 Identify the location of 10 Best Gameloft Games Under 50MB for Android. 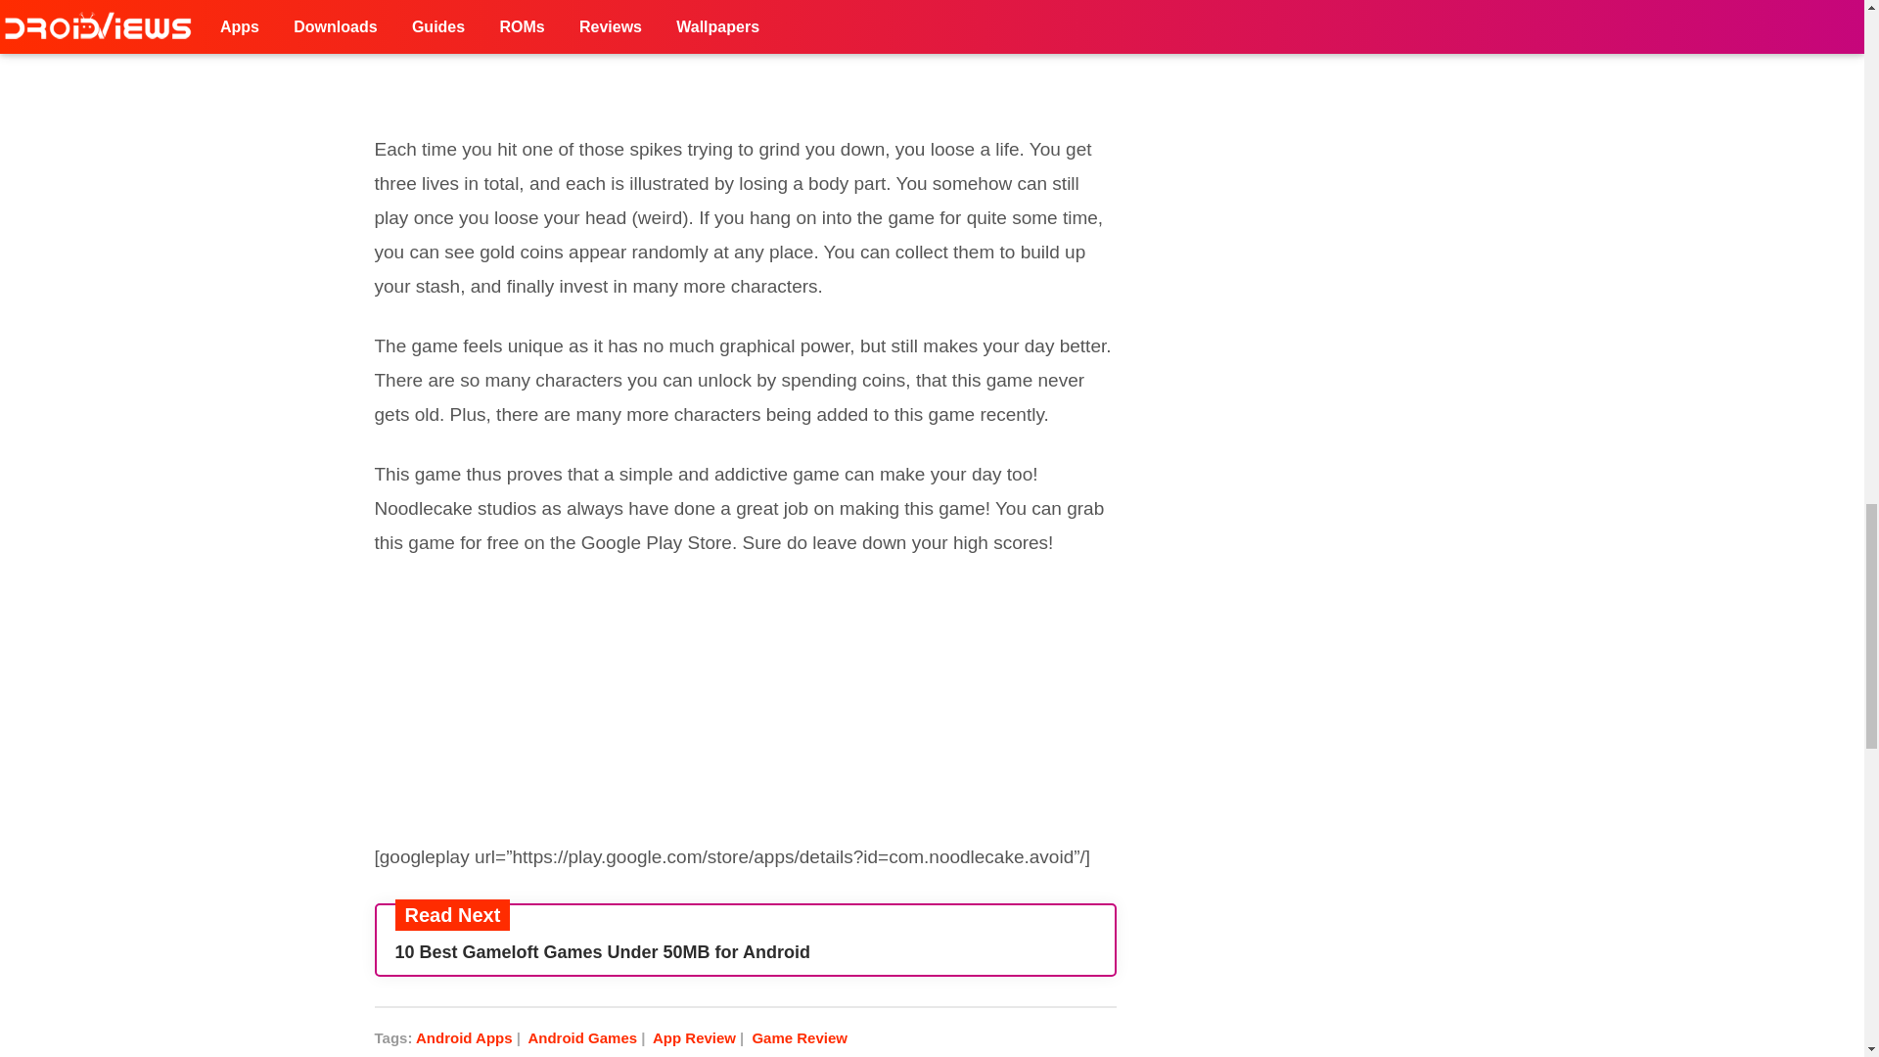
(745, 952).